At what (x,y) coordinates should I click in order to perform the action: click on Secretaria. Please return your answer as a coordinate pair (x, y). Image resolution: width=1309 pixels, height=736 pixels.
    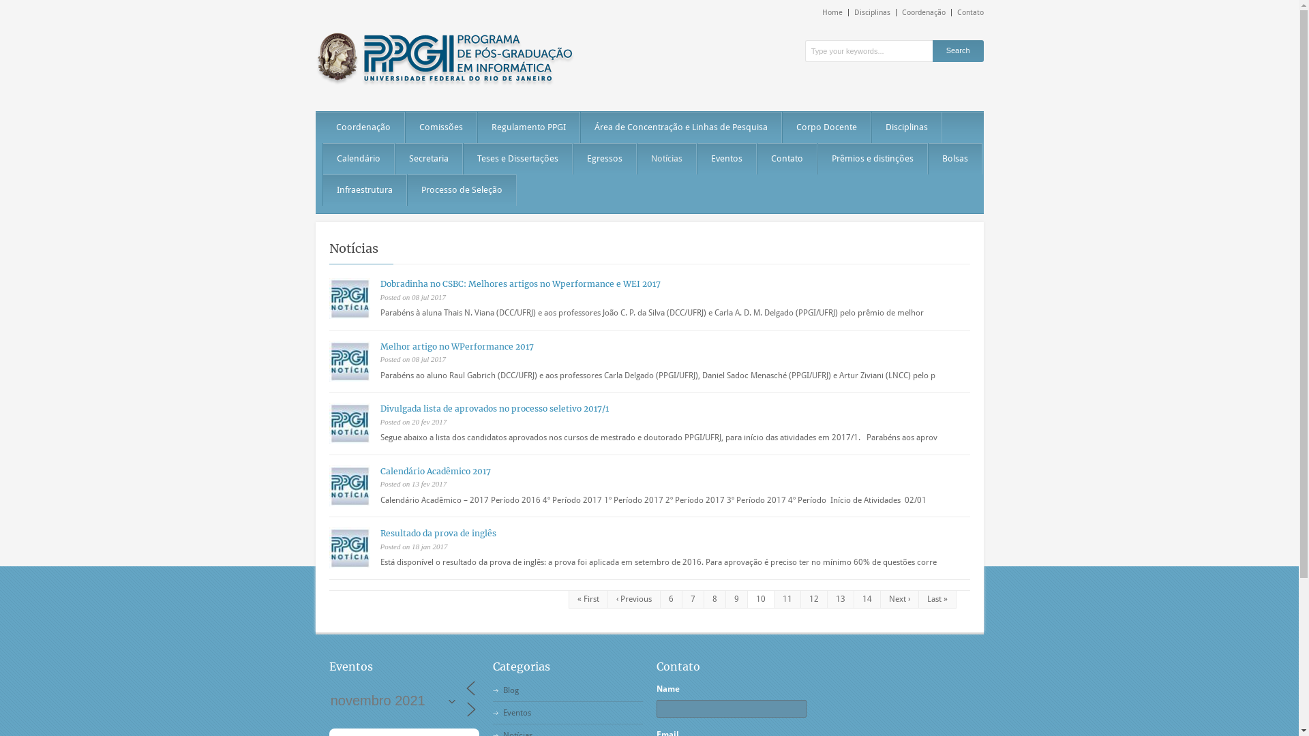
    Looking at the image, I should click on (428, 159).